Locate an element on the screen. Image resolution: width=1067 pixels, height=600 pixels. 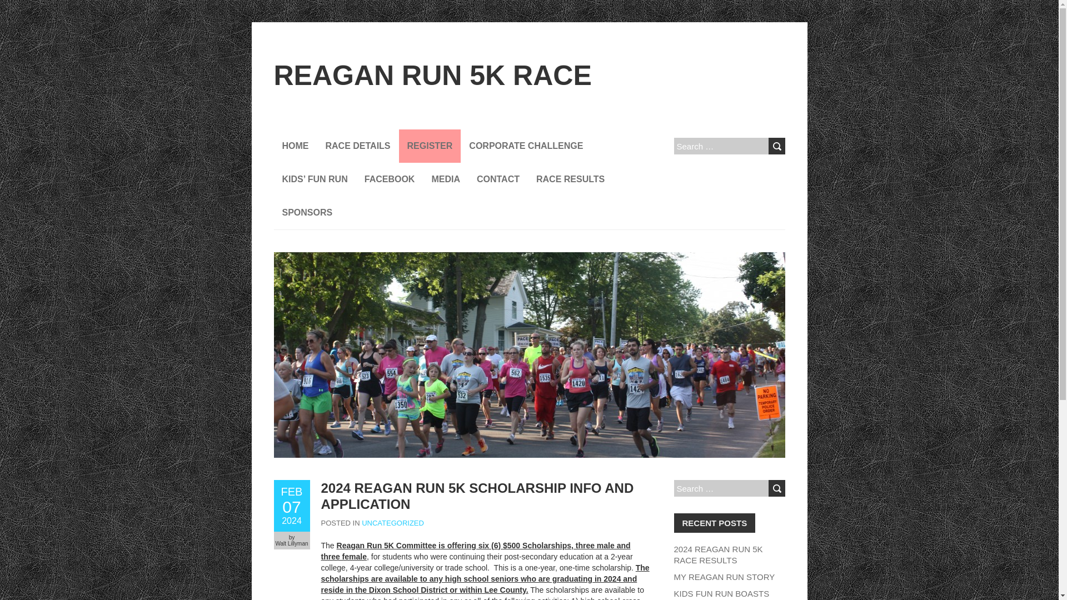
2024 Reagan Run 5K Scholarship info and application is located at coordinates (477, 496).